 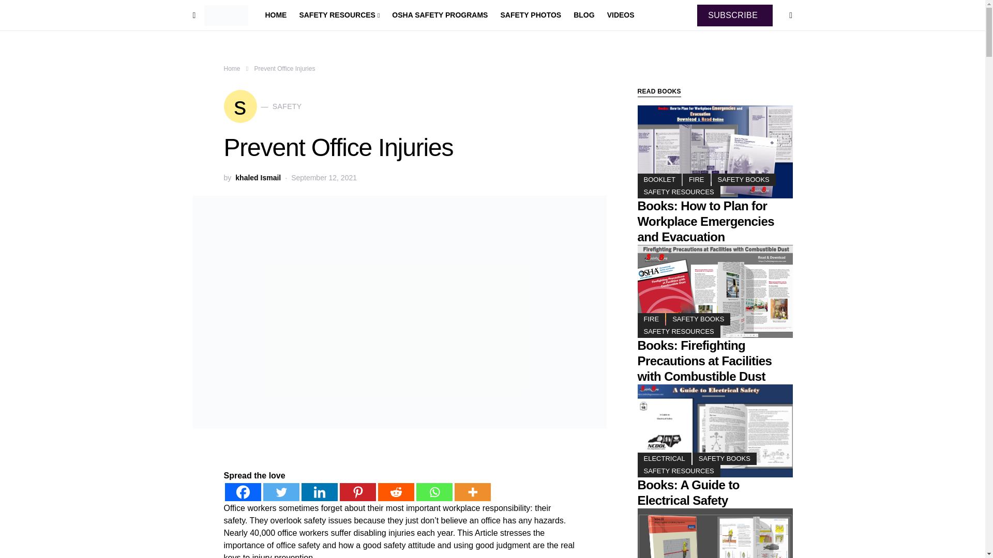 What do you see at coordinates (282, 475) in the screenshot?
I see `Linkedin` at bounding box center [282, 475].